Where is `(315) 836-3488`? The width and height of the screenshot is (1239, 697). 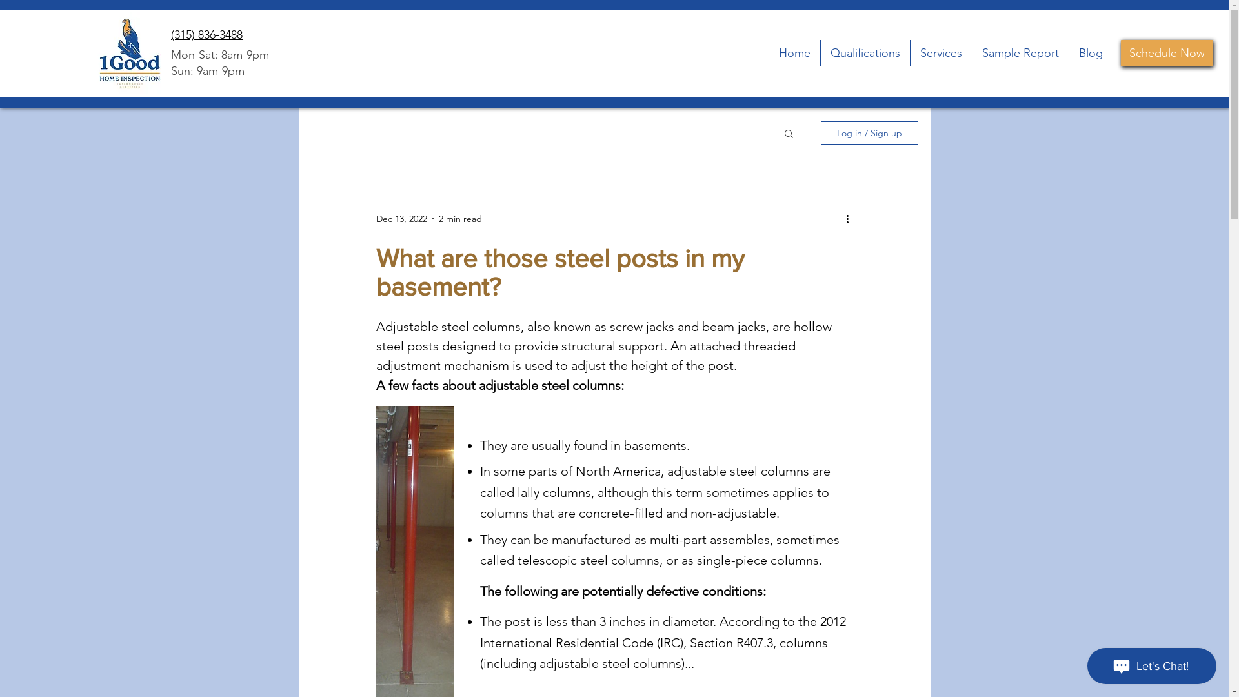 (315) 836-3488 is located at coordinates (206, 35).